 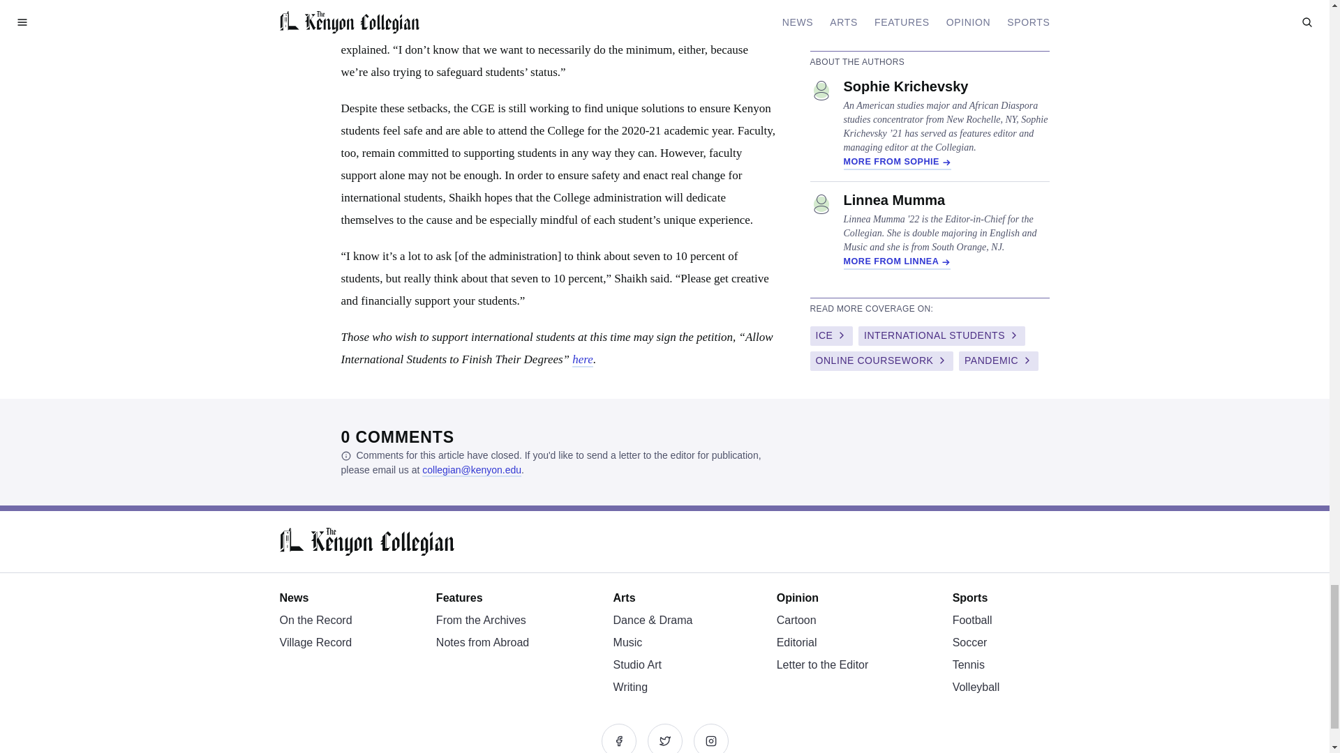 I want to click on PANDEMIC, so click(x=999, y=361).